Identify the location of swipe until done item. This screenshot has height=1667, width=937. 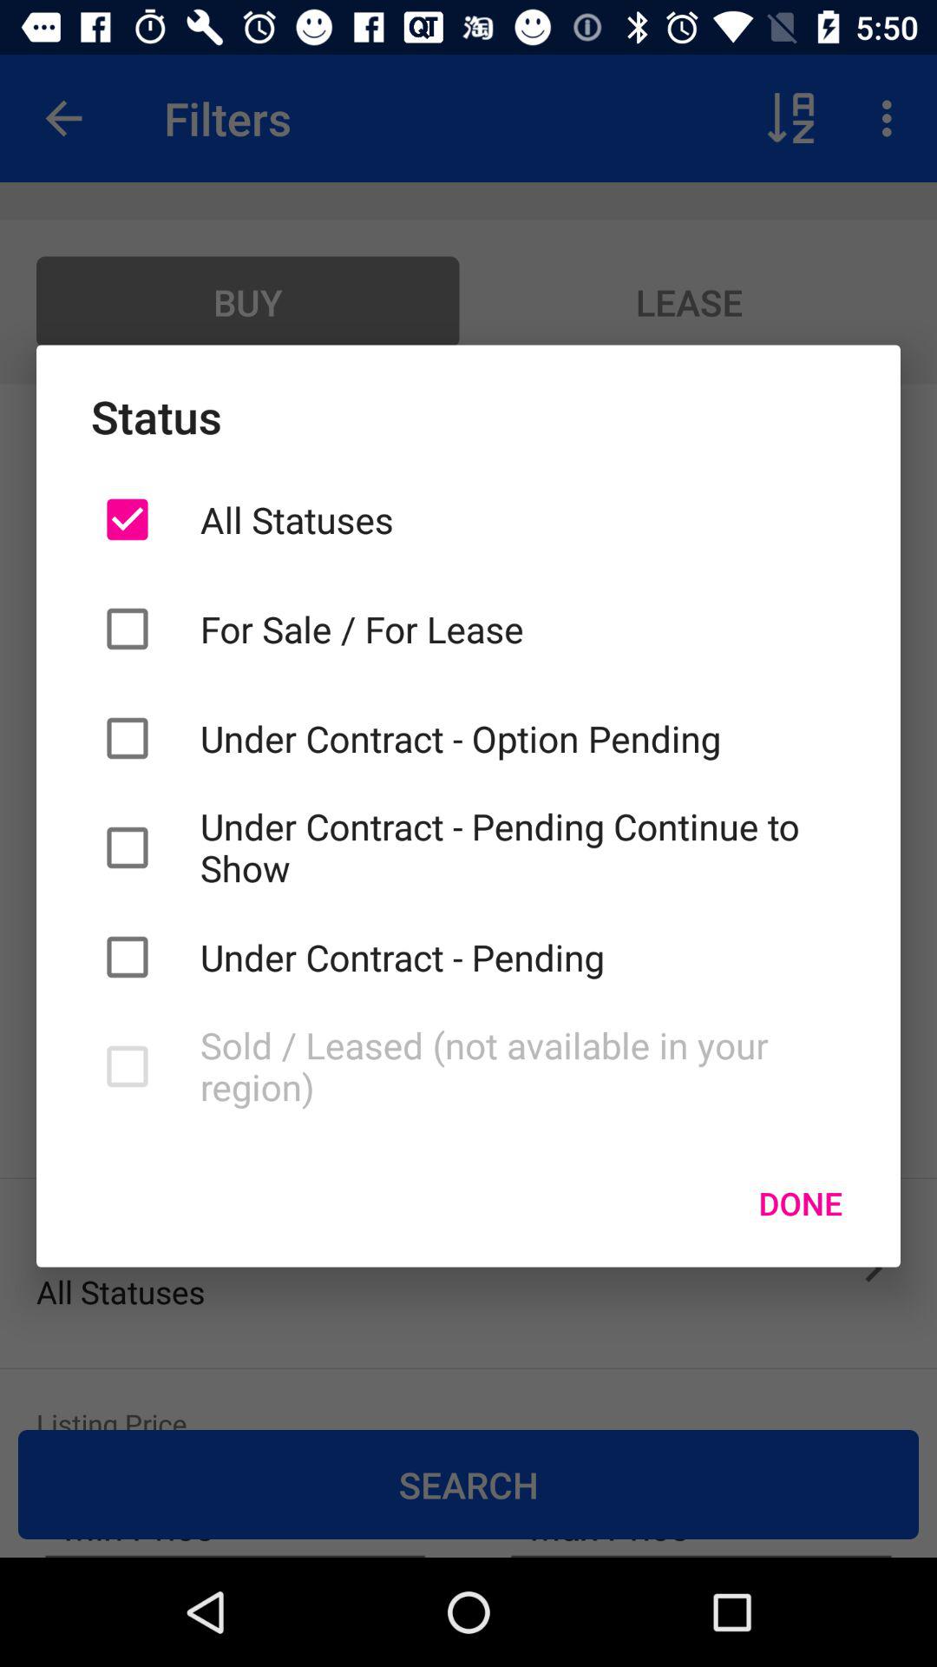
(800, 1202).